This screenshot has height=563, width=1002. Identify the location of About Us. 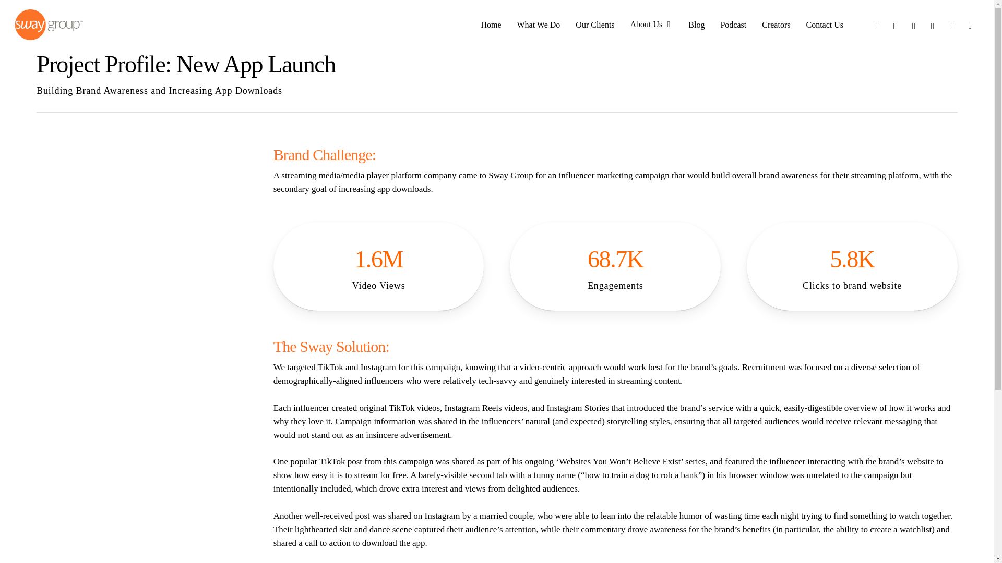
(651, 25).